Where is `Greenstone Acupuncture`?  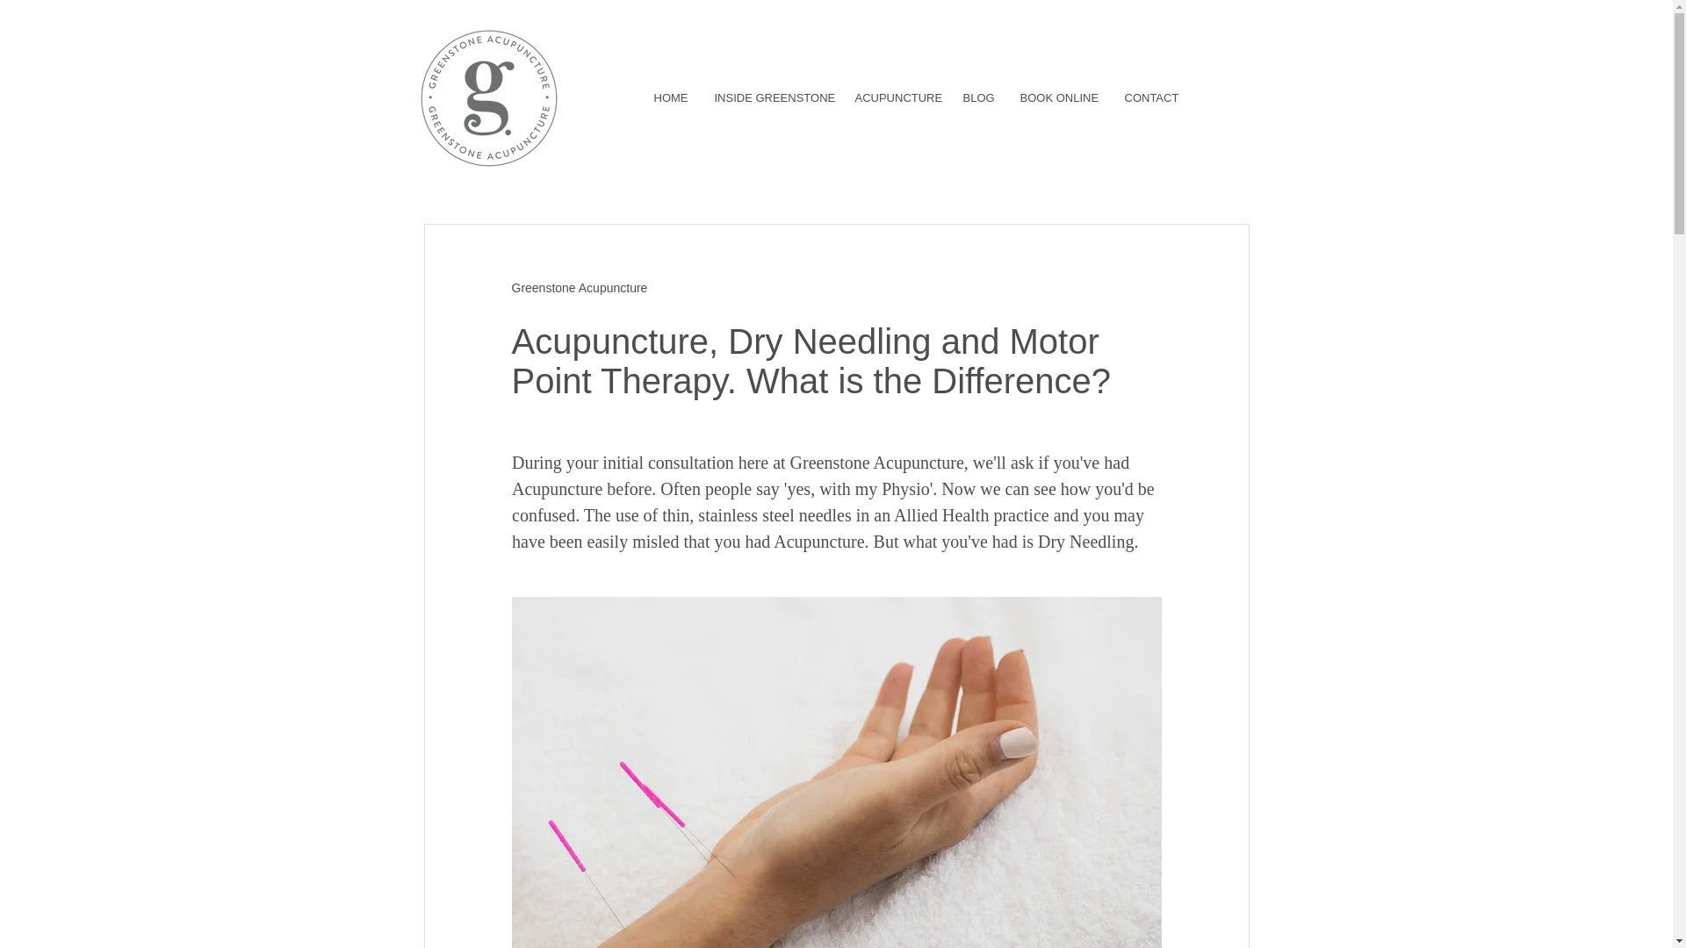 Greenstone Acupuncture is located at coordinates (579, 288).